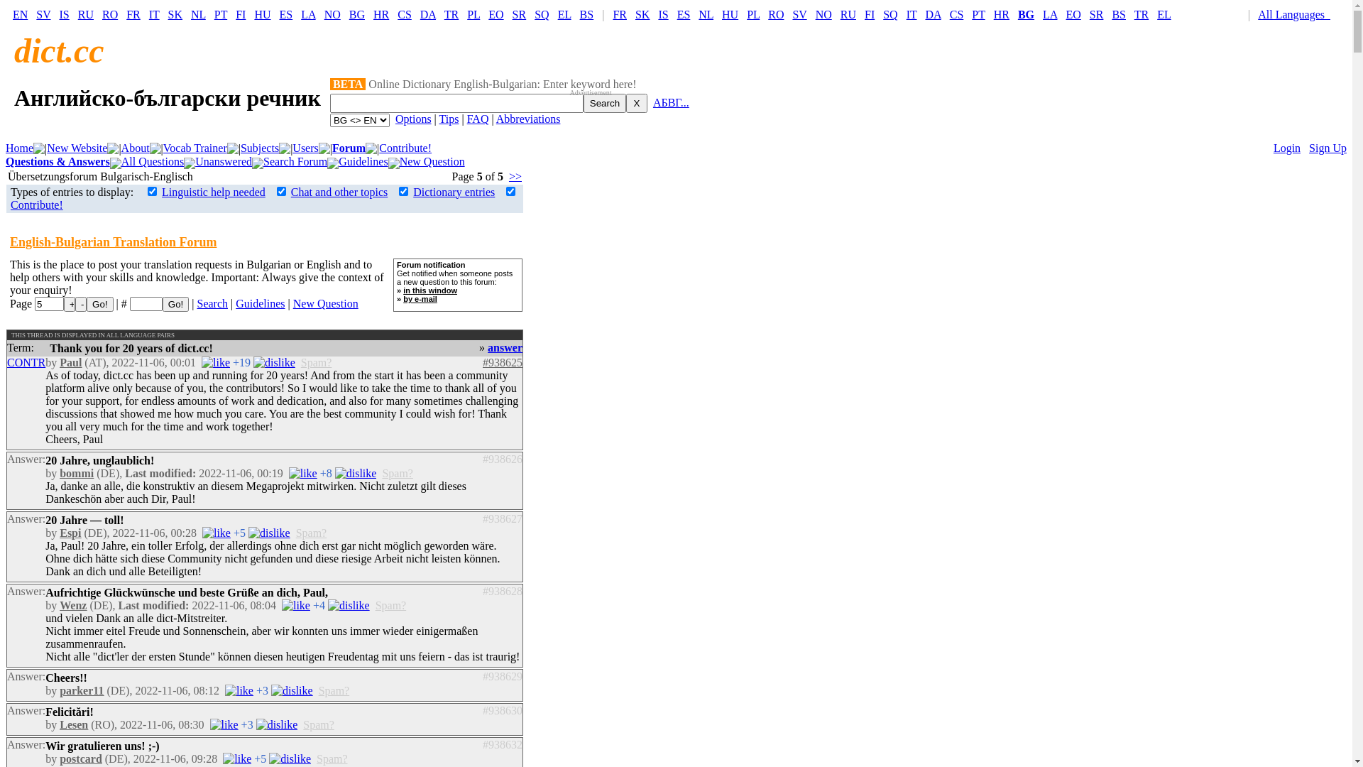 Image resolution: width=1363 pixels, height=767 pixels. I want to click on Search, so click(605, 104).